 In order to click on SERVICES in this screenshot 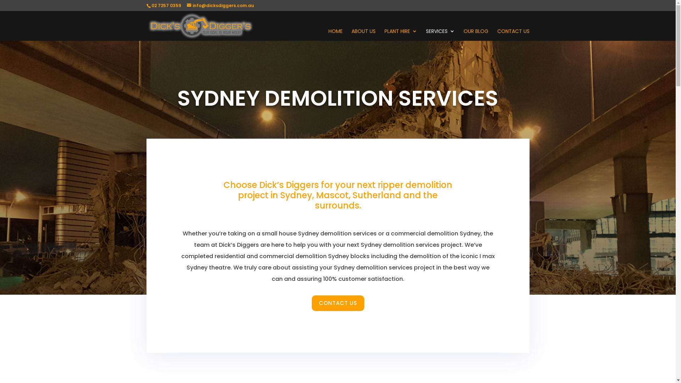, I will do `click(440, 35)`.